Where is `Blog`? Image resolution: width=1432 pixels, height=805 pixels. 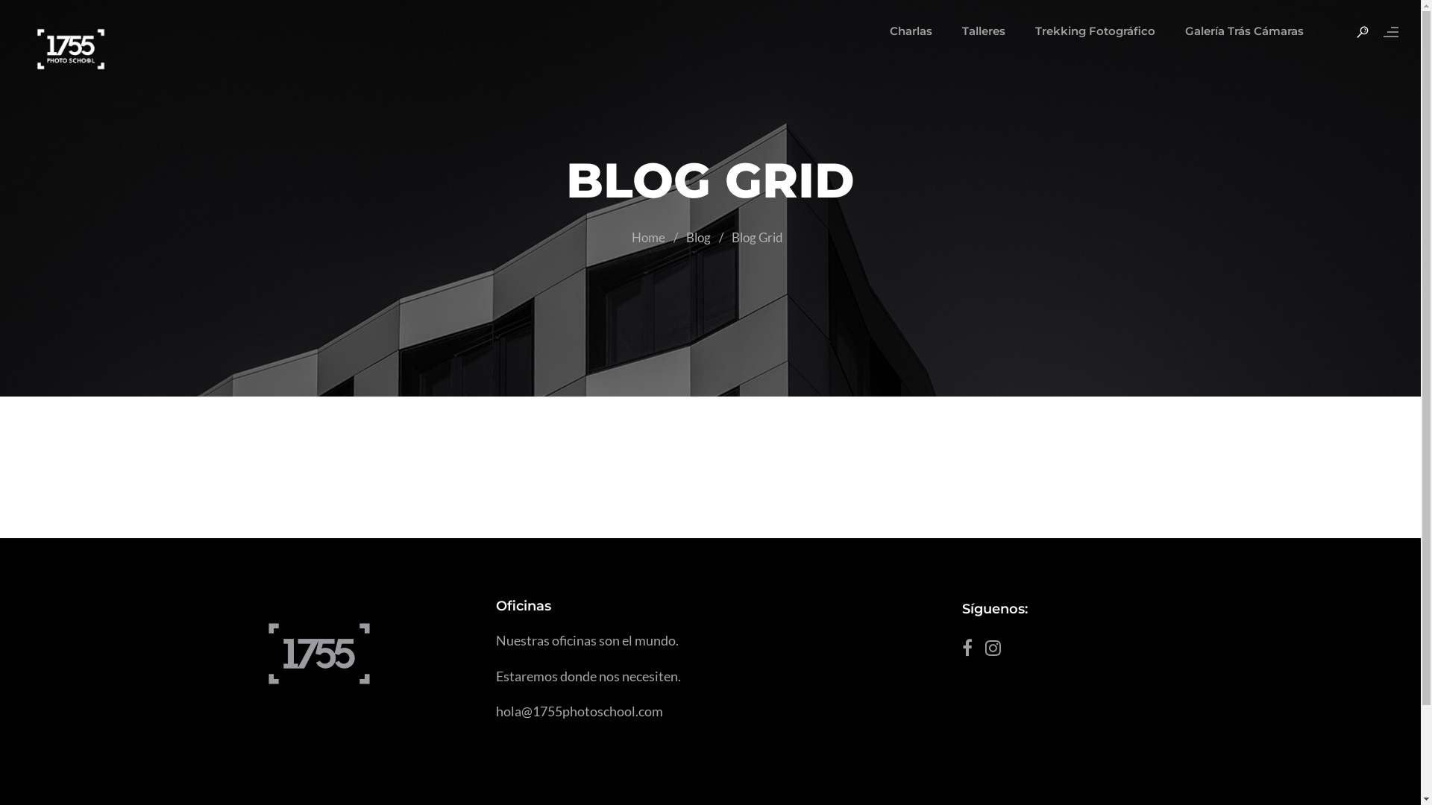 Blog is located at coordinates (698, 237).